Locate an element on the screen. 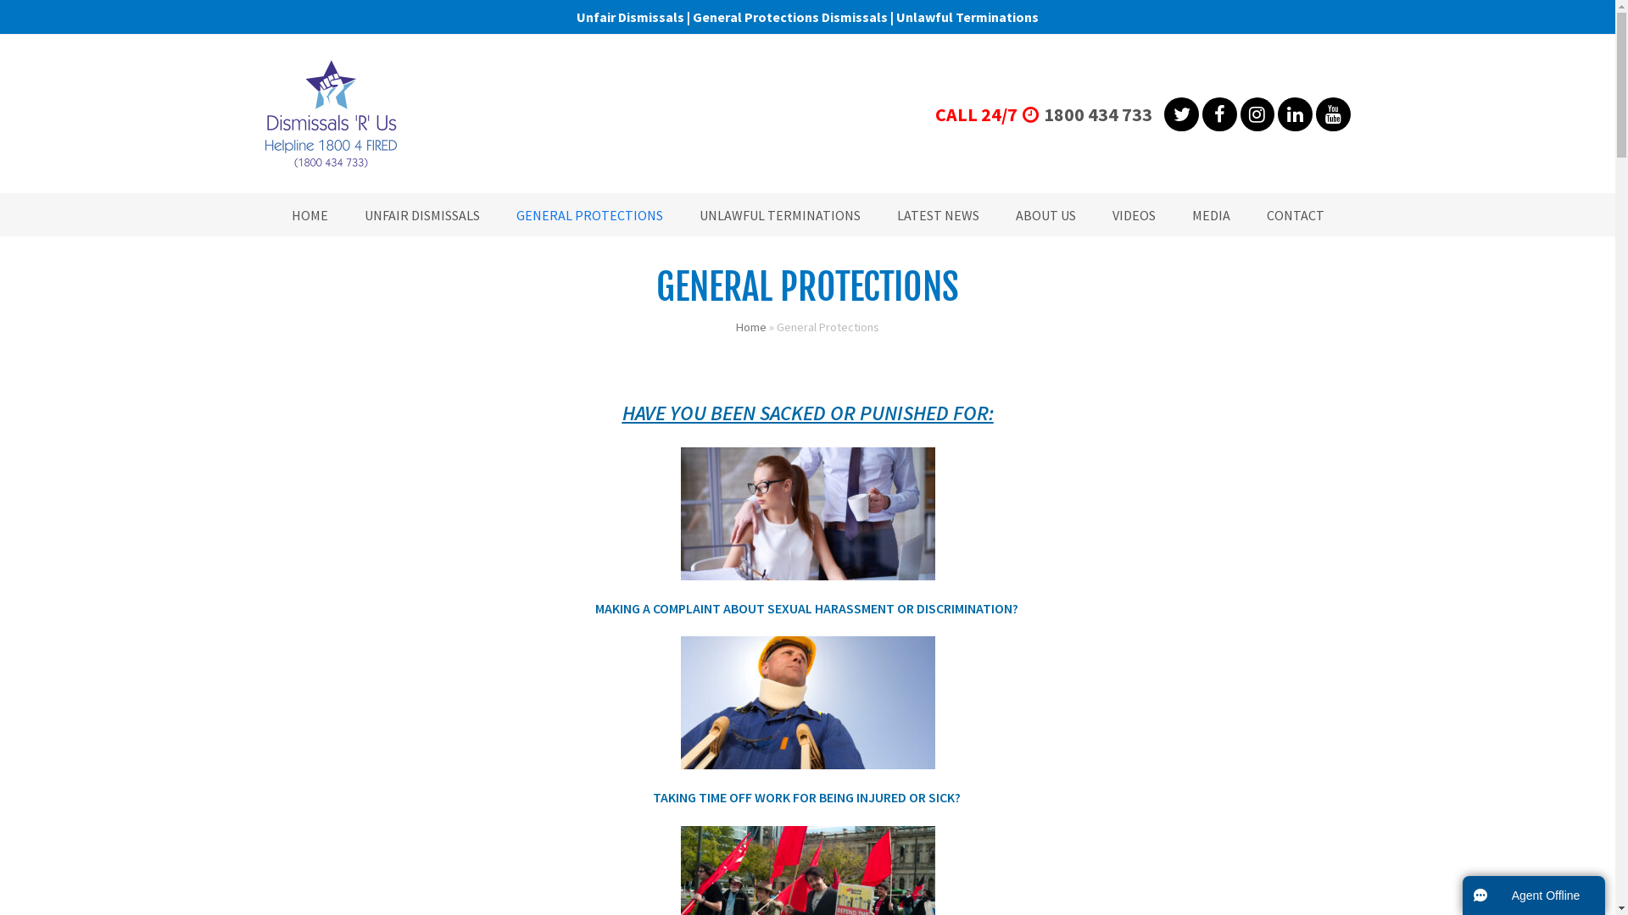  Facebook is located at coordinates (1219, 114).